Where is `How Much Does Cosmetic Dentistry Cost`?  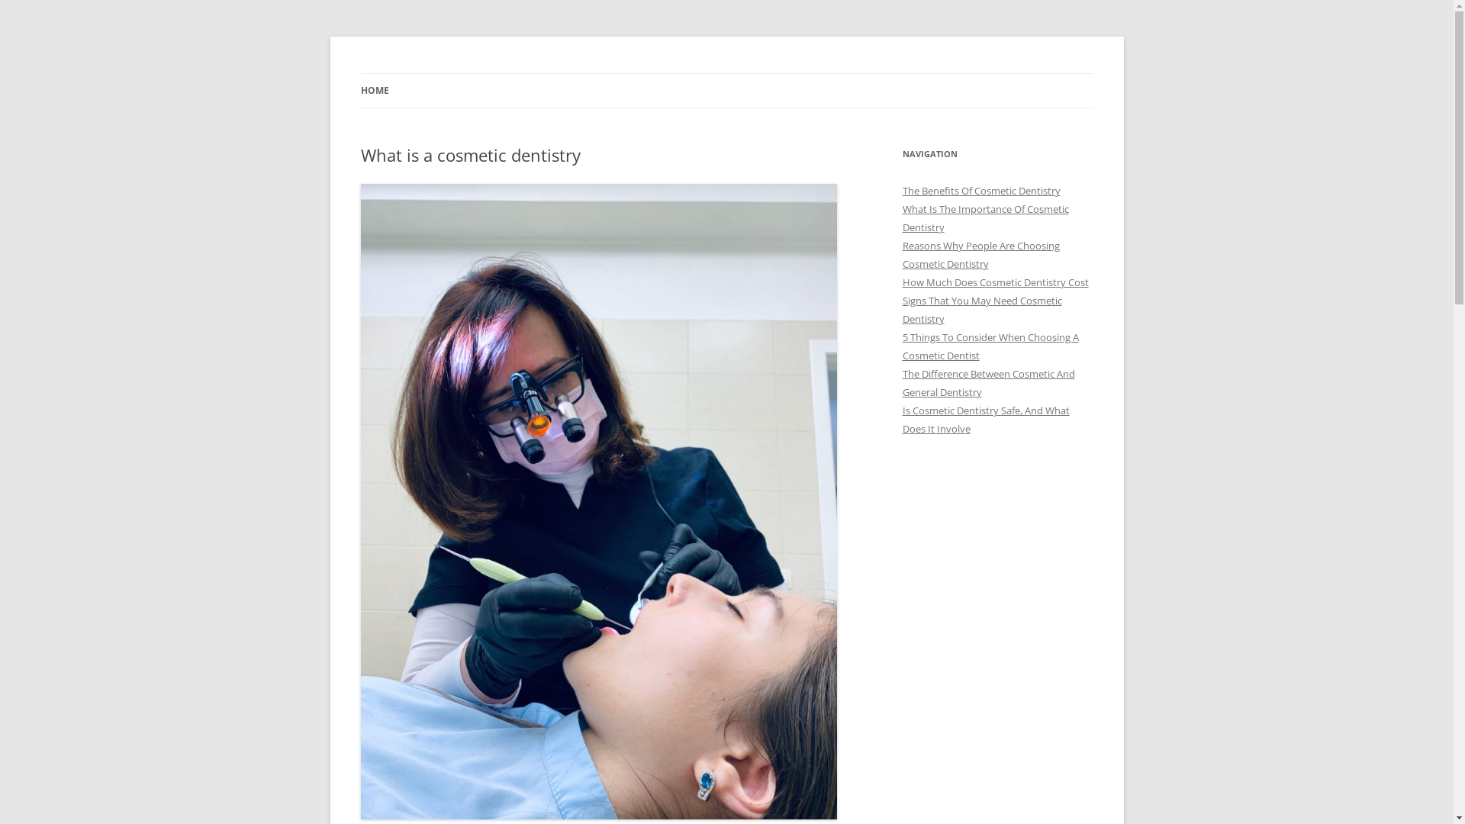
How Much Does Cosmetic Dentistry Cost is located at coordinates (995, 282).